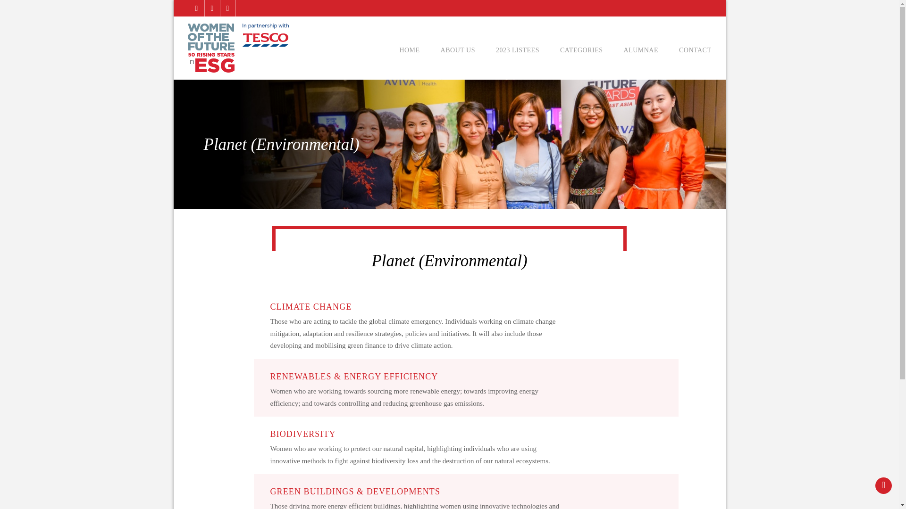 The height and width of the screenshot is (509, 906). What do you see at coordinates (641, 50) in the screenshot?
I see `ALUMNAE` at bounding box center [641, 50].